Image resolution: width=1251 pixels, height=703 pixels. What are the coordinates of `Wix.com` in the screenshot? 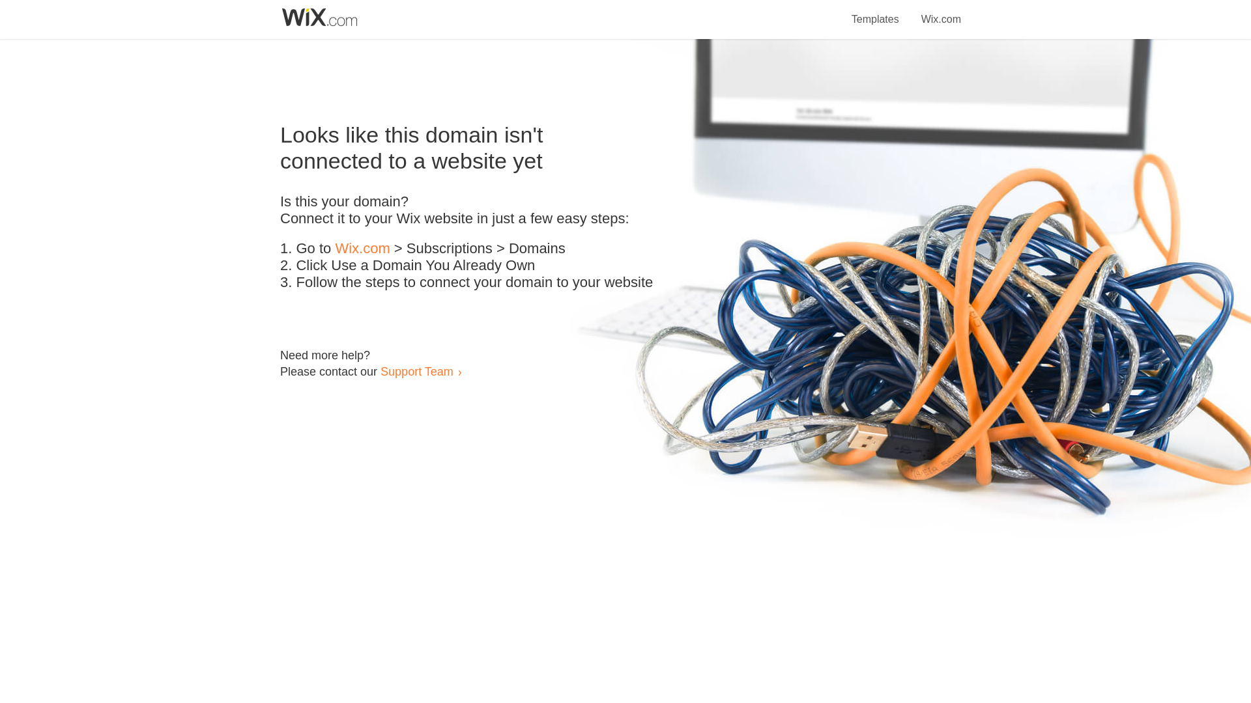 It's located at (941, 12).